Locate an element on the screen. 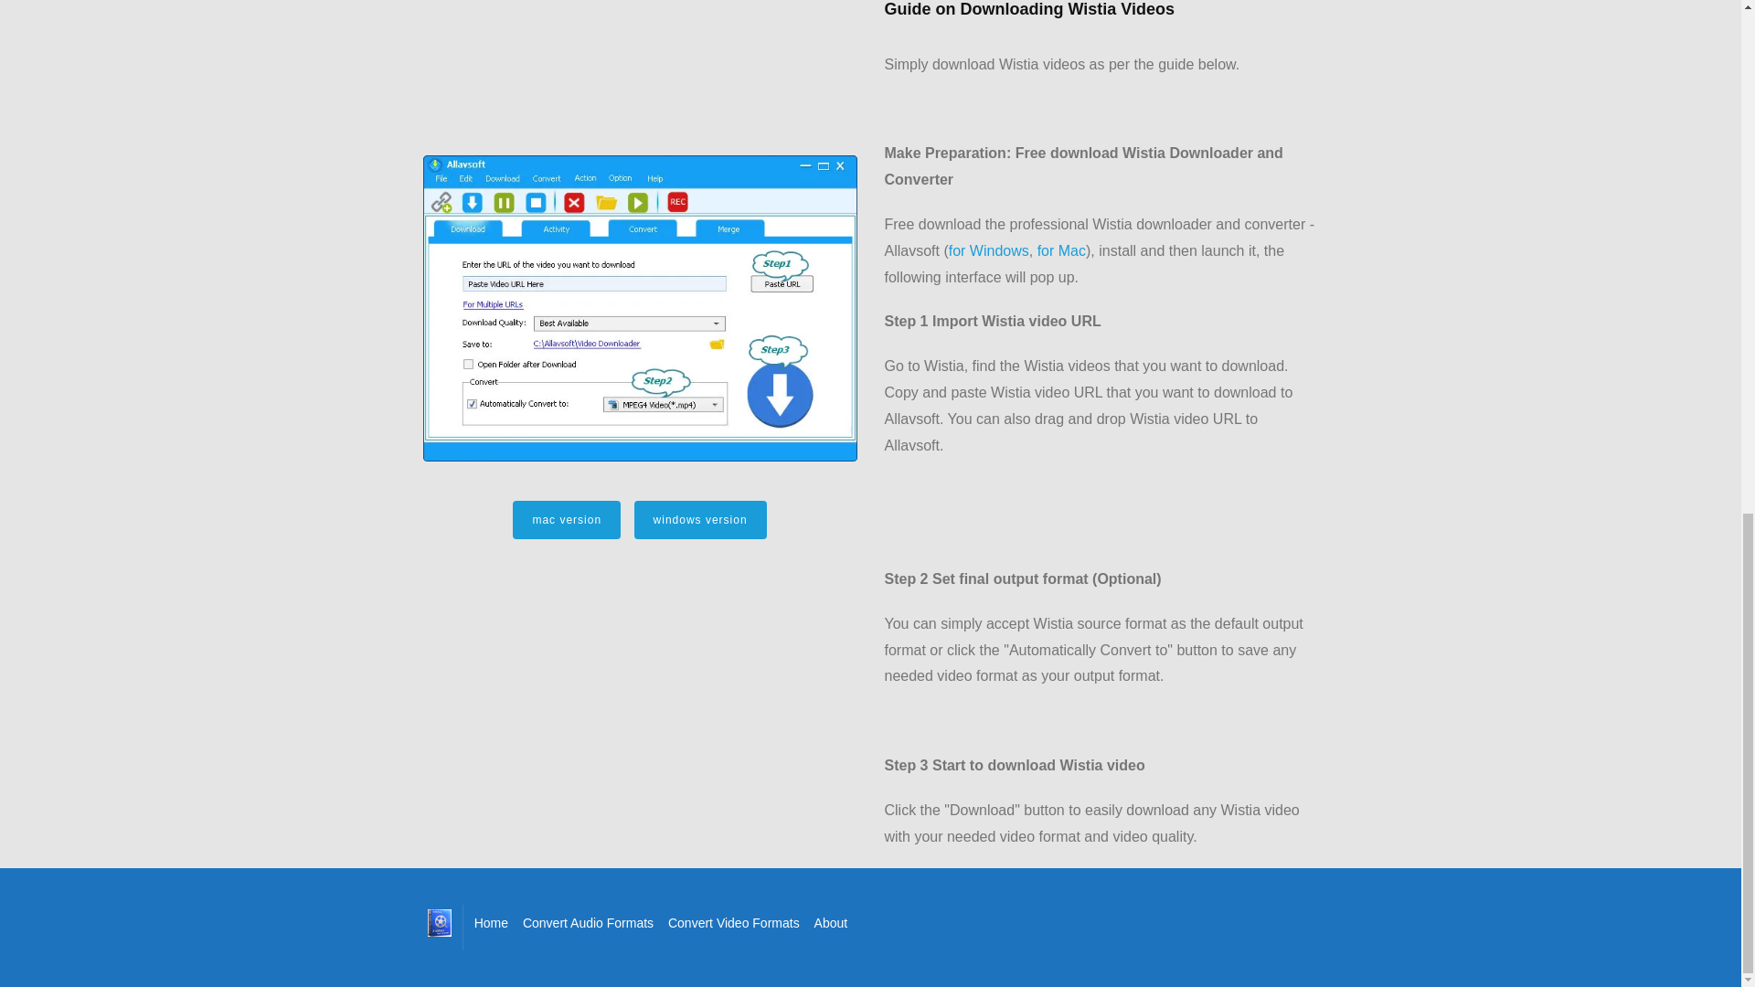 Image resolution: width=1755 pixels, height=987 pixels. Convert Video Formats is located at coordinates (734, 922).